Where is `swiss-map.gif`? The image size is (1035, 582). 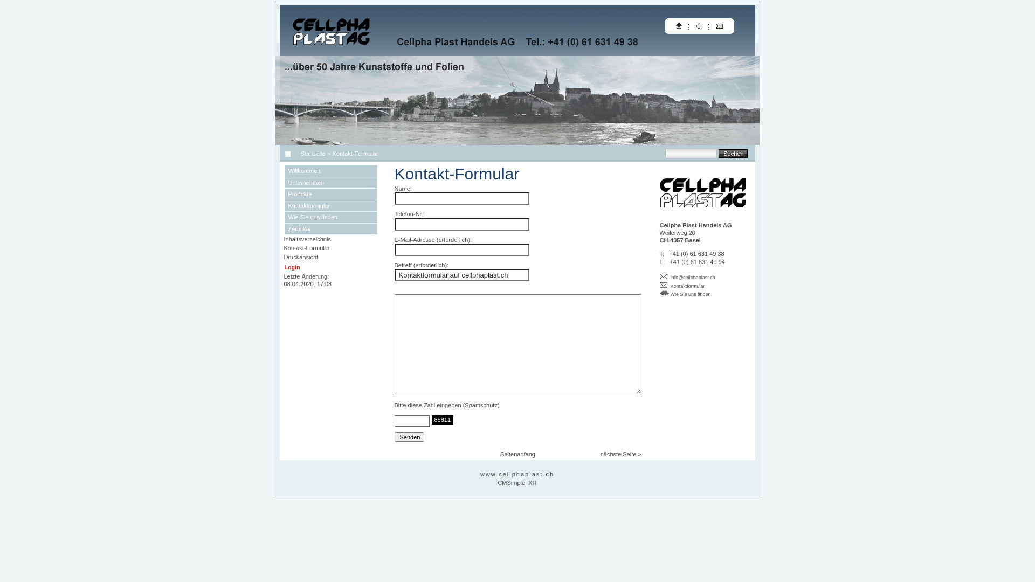
swiss-map.gif is located at coordinates (664, 293).